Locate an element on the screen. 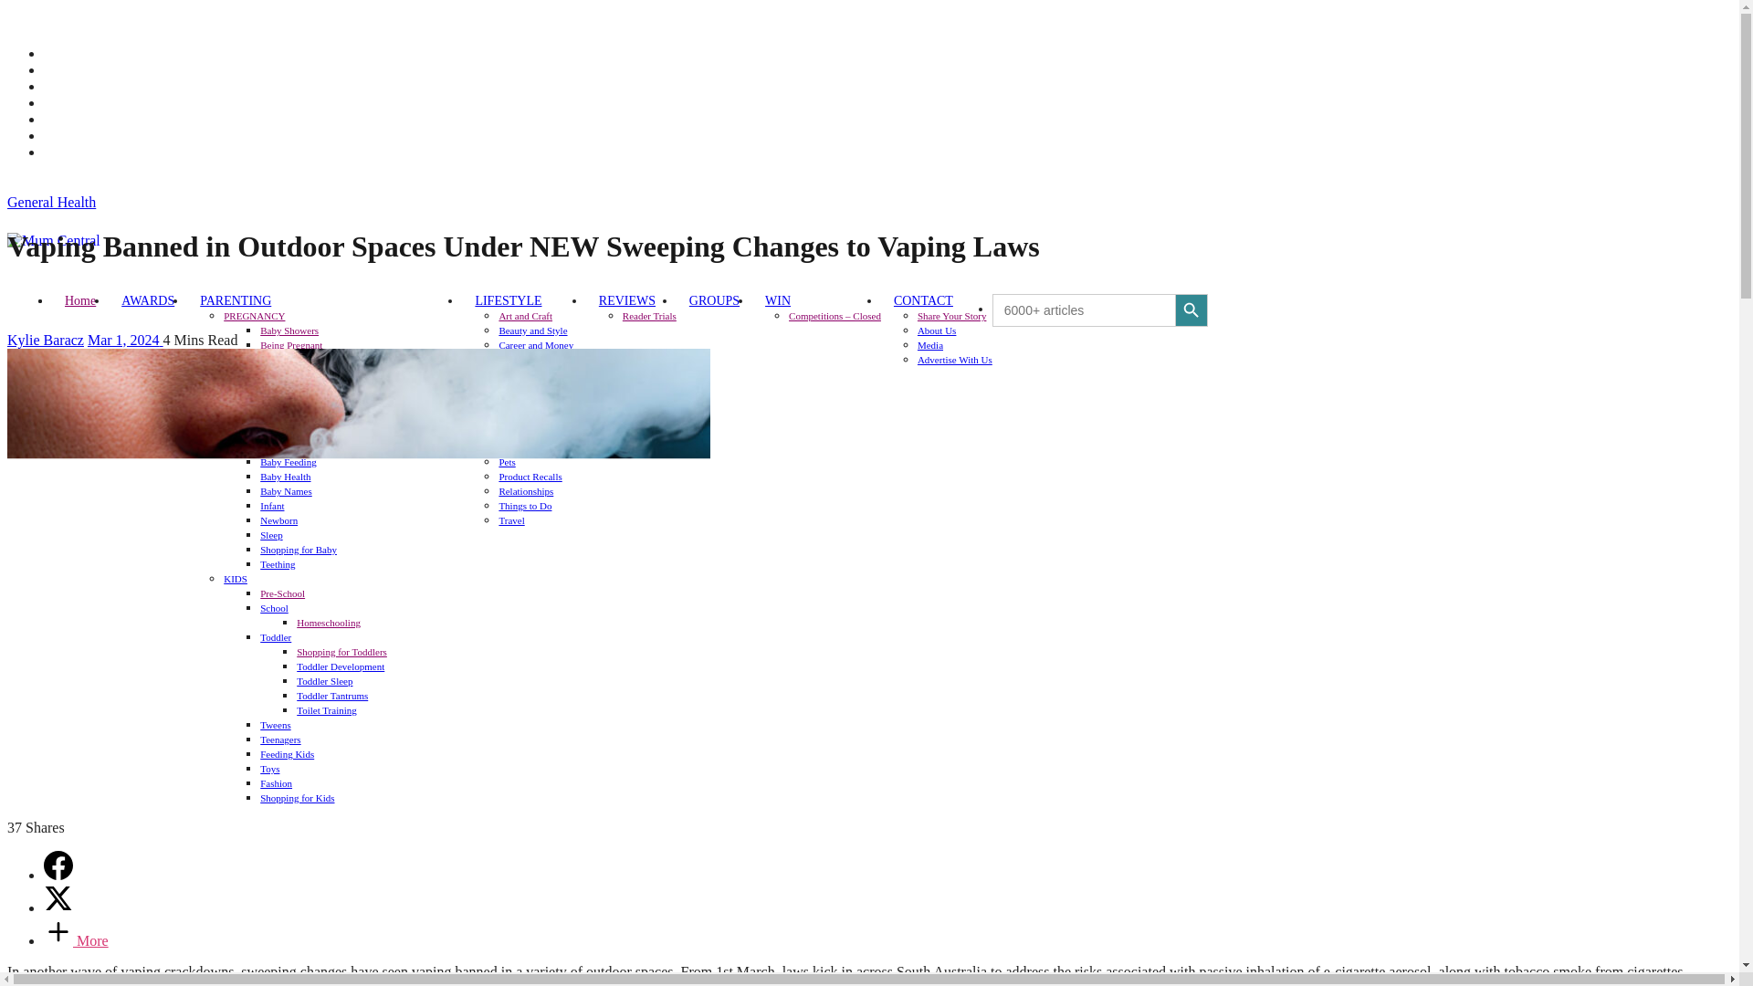  Baby Feeding is located at coordinates (287, 462).